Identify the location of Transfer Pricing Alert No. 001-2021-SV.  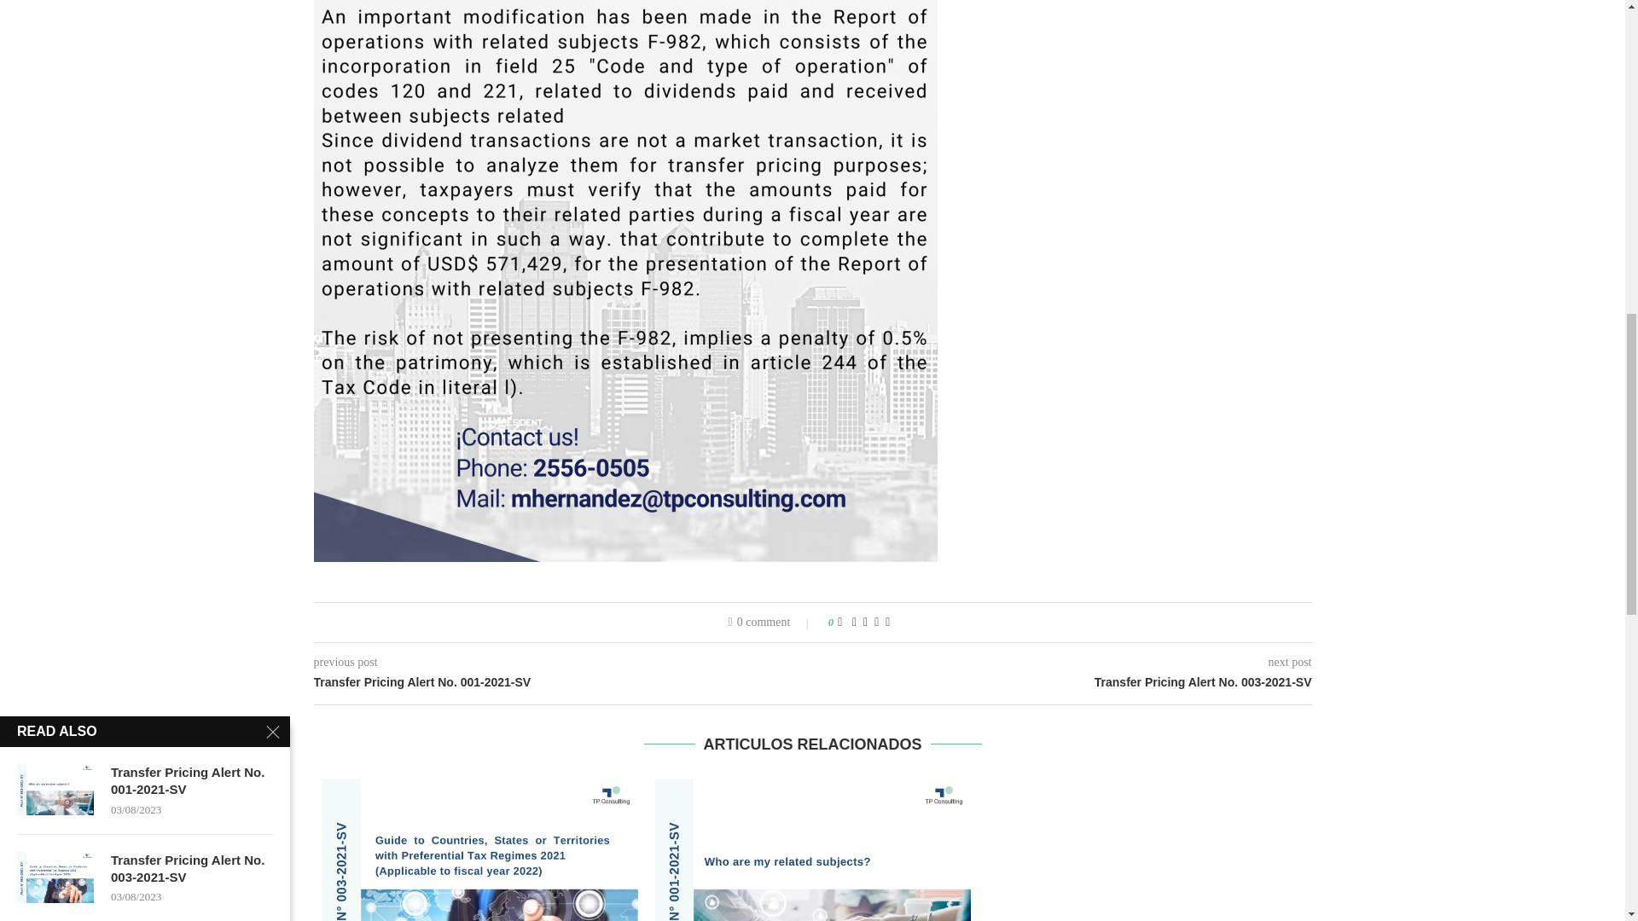
(813, 849).